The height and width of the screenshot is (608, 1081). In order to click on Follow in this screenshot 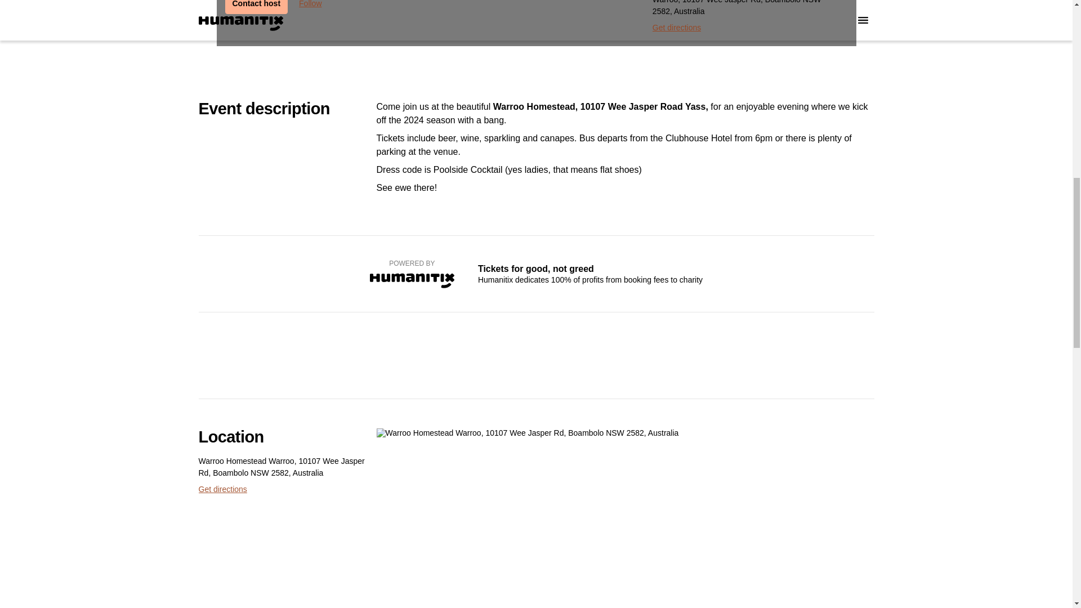, I will do `click(310, 7)`.